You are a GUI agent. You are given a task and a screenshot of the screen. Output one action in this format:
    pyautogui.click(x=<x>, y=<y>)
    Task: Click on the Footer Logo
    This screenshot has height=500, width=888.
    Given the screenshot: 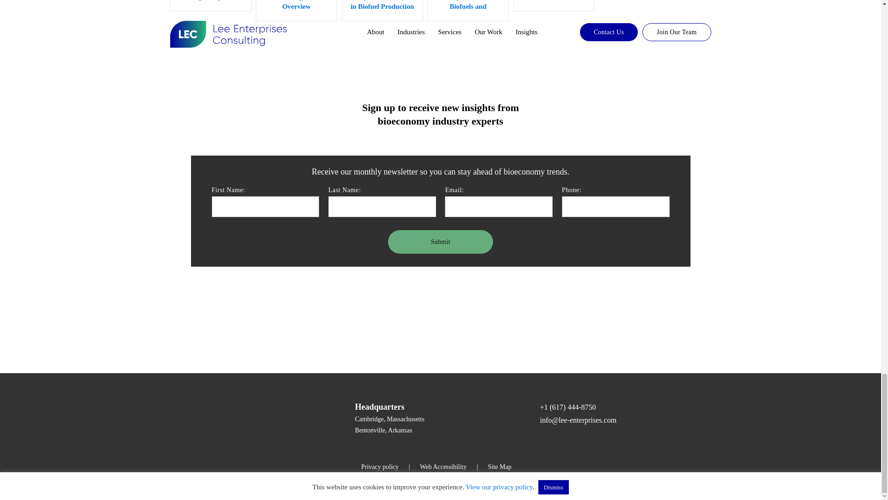 What is the action you would take?
    pyautogui.click(x=235, y=416)
    